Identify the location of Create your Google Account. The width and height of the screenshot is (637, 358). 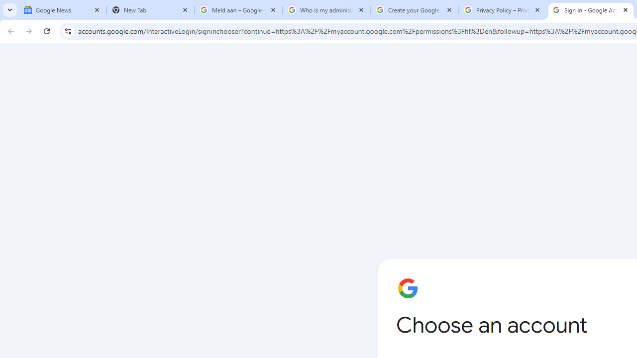
(415, 10).